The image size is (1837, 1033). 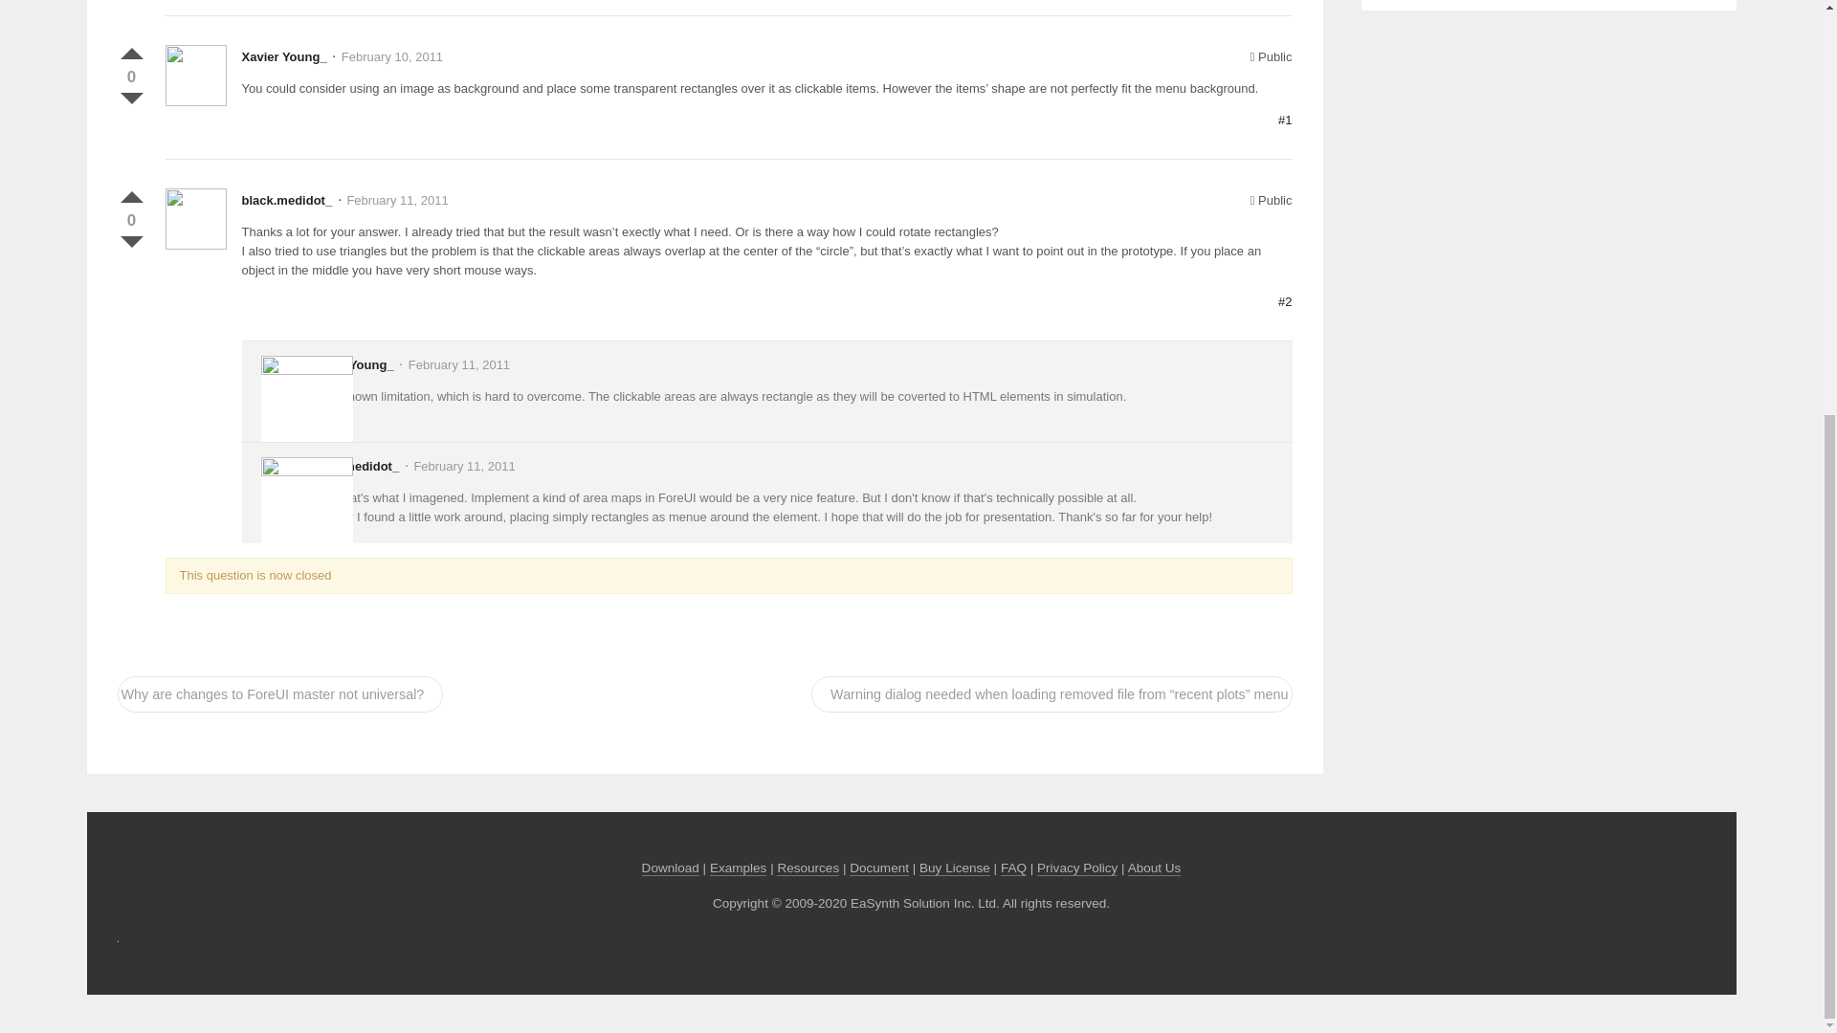 What do you see at coordinates (130, 237) in the screenshot?
I see `VOTE DOWN` at bounding box center [130, 237].